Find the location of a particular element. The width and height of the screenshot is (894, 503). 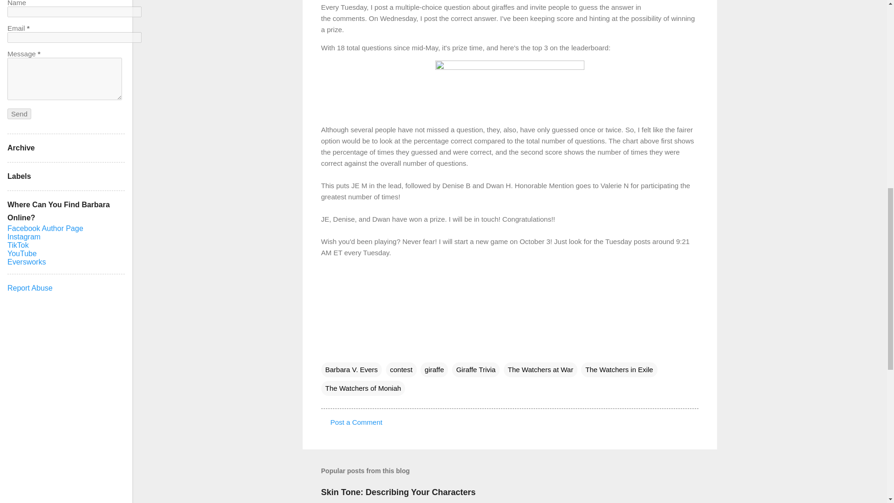

Giraffe Trivia is located at coordinates (476, 370).